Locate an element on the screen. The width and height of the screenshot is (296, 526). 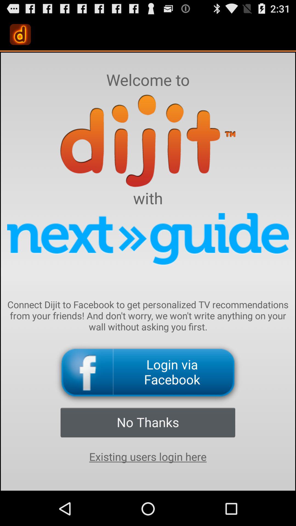
scroll until the existing users login icon is located at coordinates (148, 457).